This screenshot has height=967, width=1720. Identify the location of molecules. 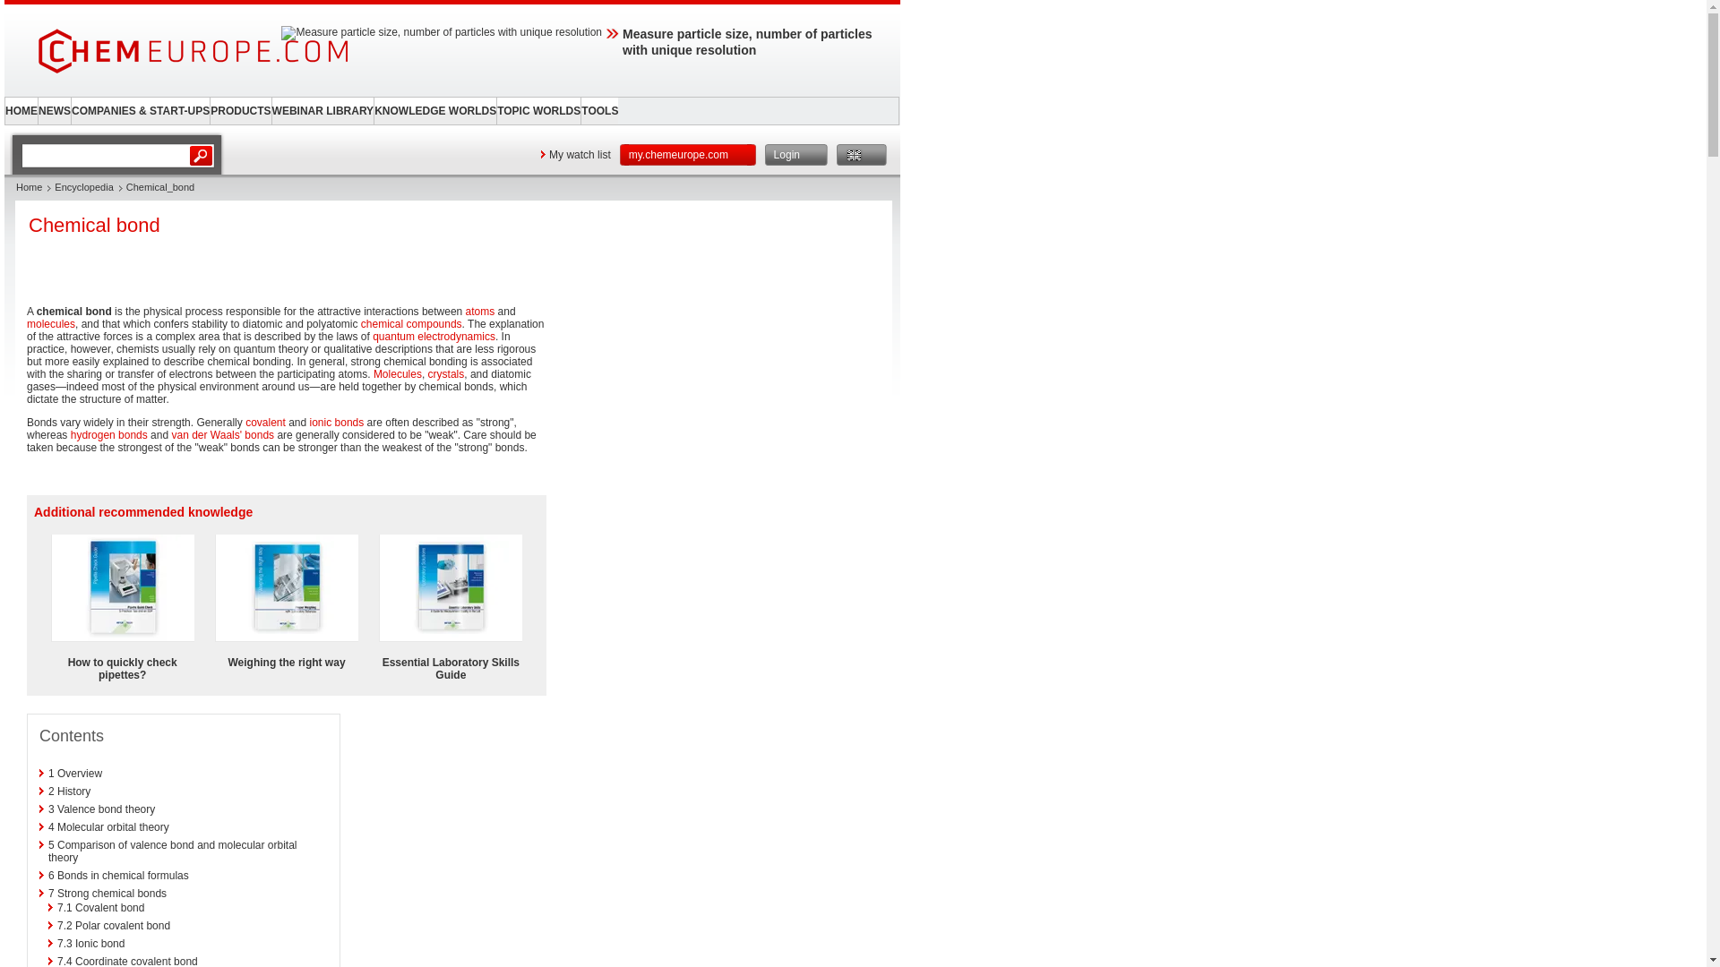
(51, 324).